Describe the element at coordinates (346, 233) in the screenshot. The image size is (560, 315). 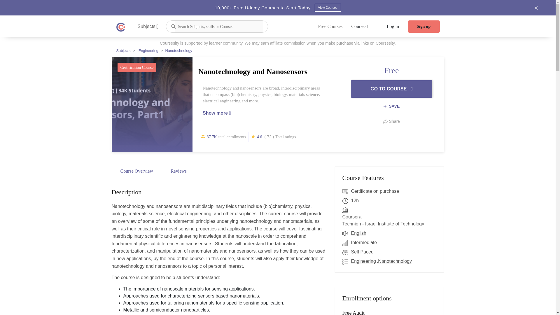
I see `Audio` at that location.